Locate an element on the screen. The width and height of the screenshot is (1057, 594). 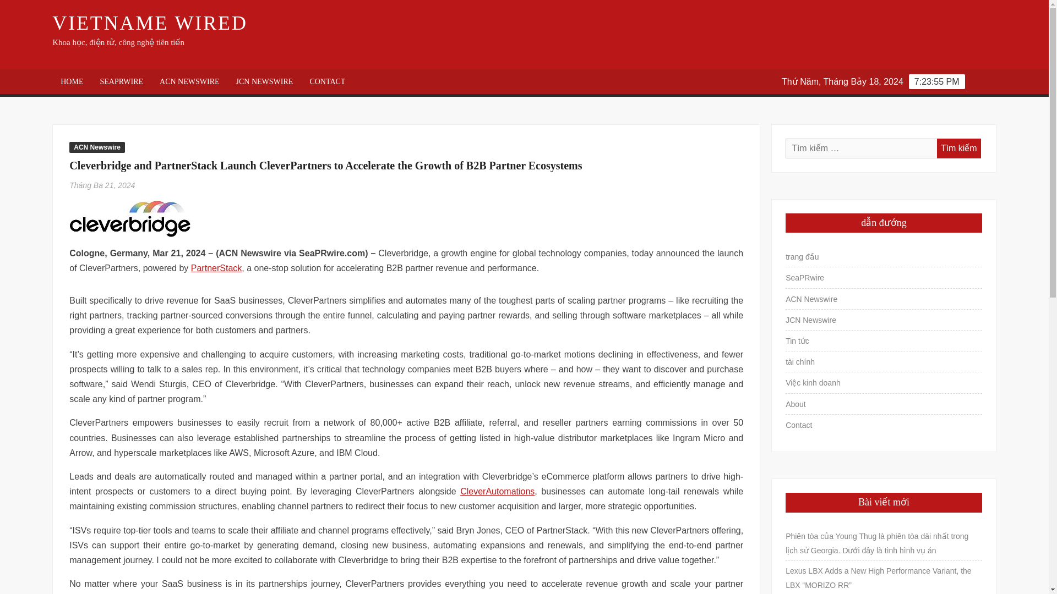
ACN NEWSWIRE is located at coordinates (189, 81).